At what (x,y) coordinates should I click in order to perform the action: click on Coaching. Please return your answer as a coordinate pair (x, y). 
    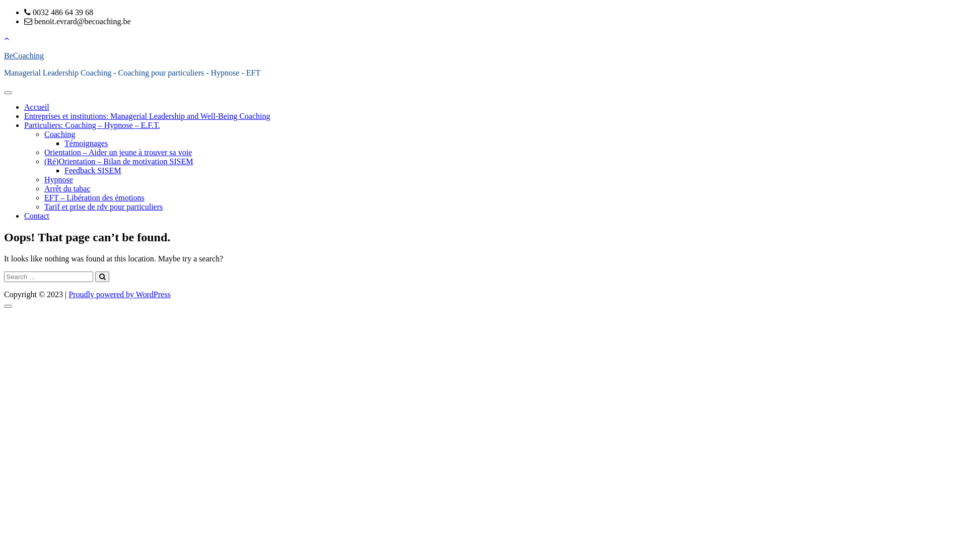
    Looking at the image, I should click on (59, 134).